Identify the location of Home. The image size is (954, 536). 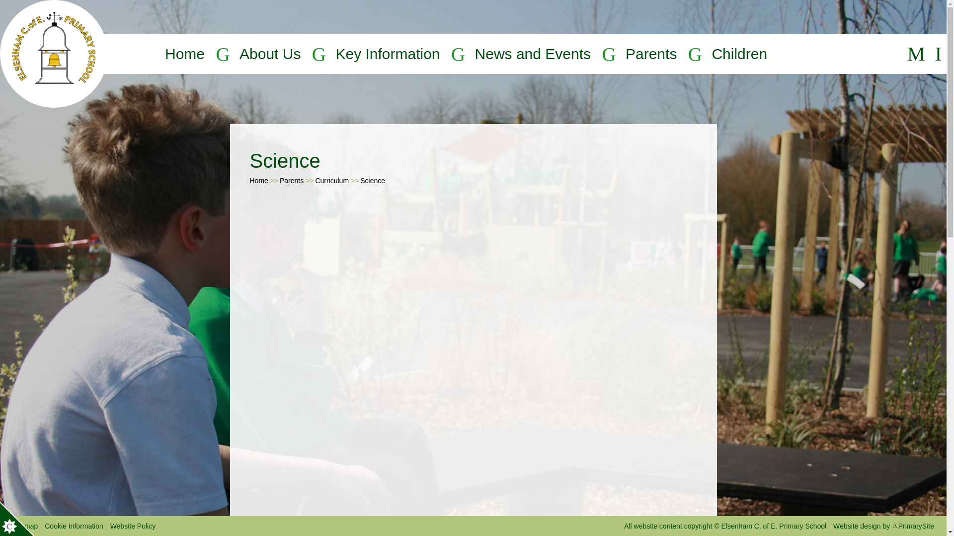
(185, 54).